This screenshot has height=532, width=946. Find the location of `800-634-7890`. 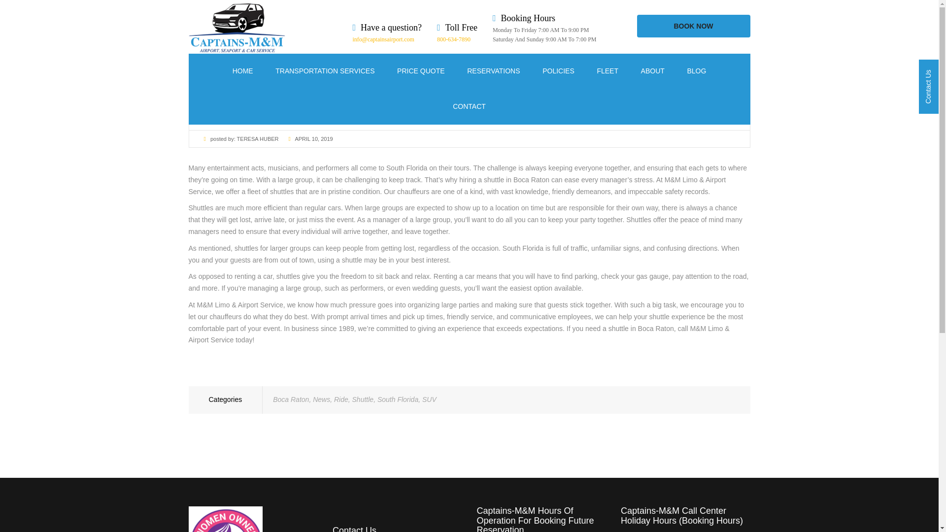

800-634-7890 is located at coordinates (453, 39).